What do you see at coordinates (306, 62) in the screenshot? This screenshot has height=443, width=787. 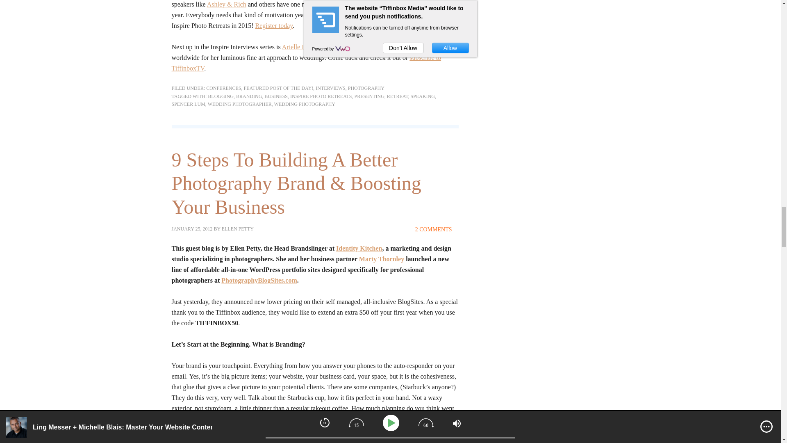 I see `subscribe to TiffinboxTV` at bounding box center [306, 62].